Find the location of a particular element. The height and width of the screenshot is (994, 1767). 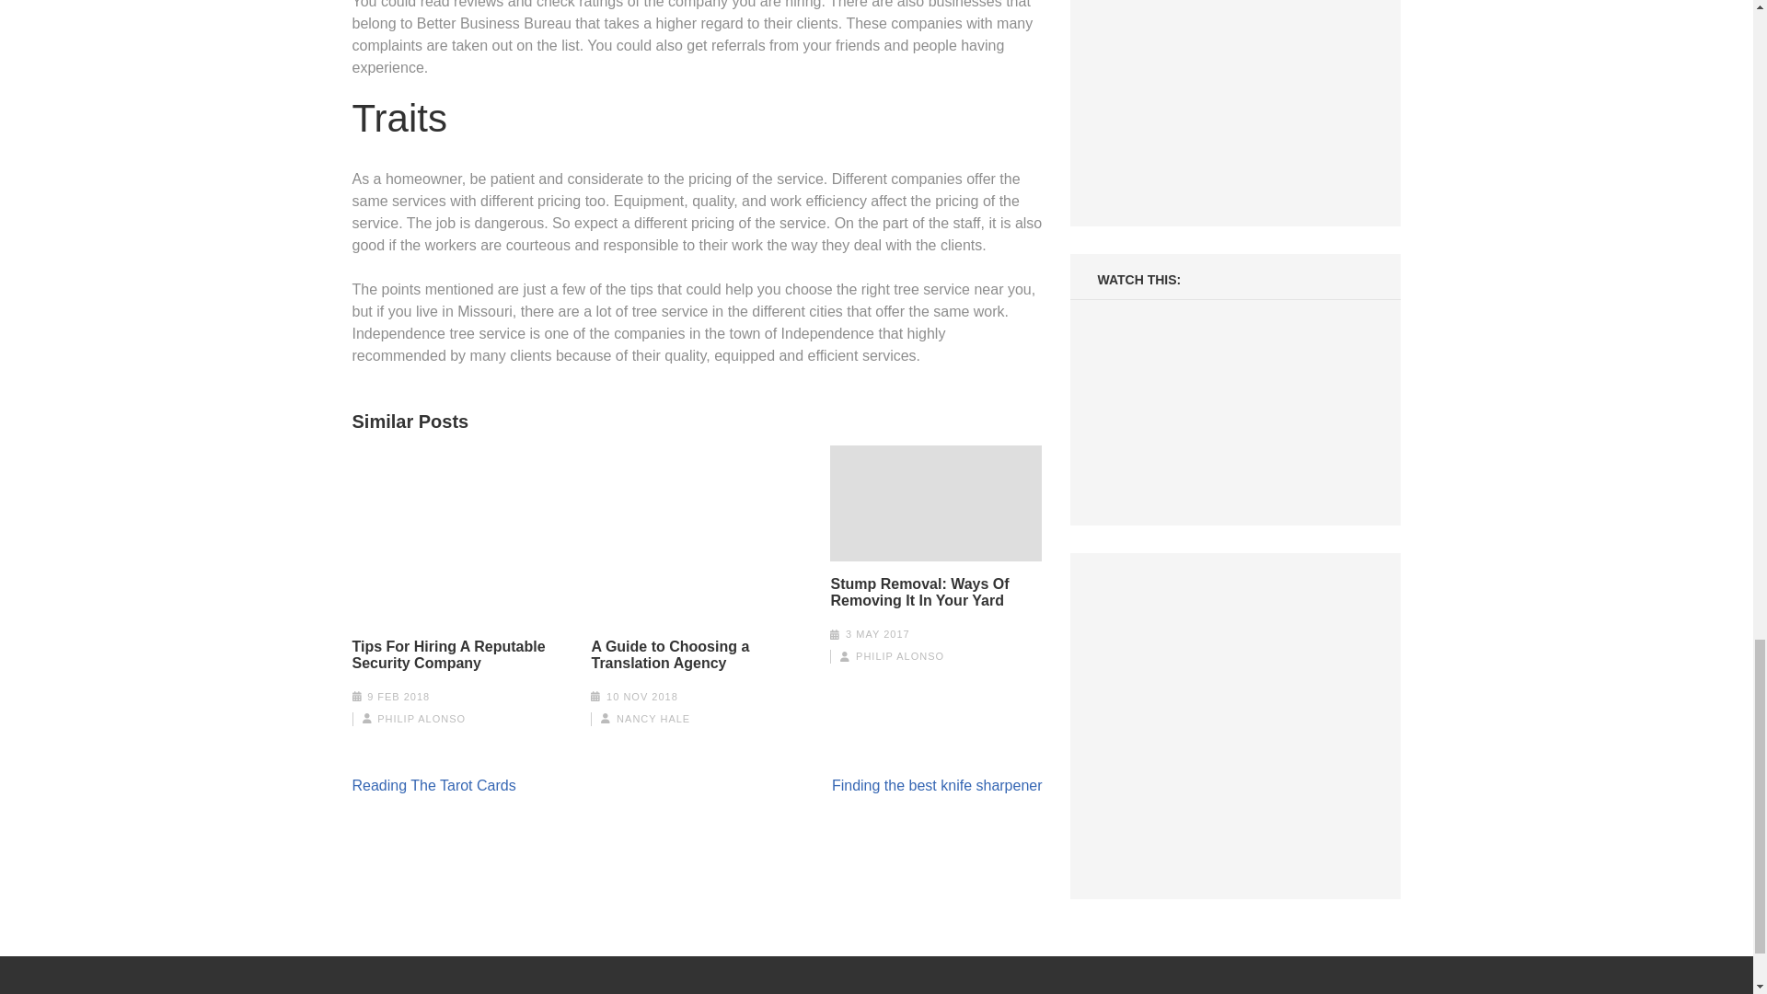

PHILIP ALONSO is located at coordinates (899, 656).